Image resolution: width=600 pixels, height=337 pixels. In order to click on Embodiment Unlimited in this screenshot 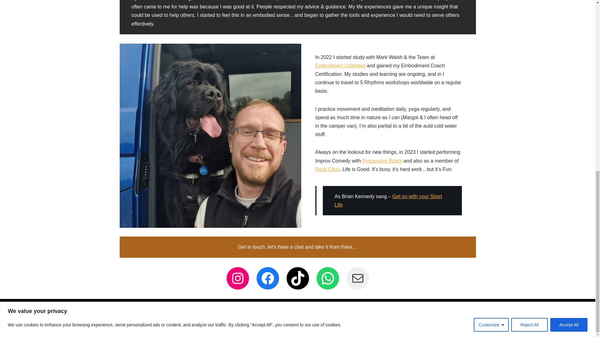, I will do `click(340, 66)`.